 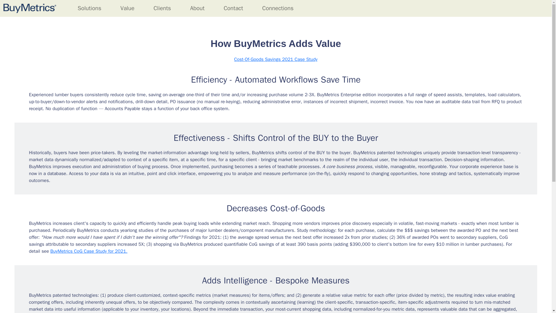 What do you see at coordinates (197, 8) in the screenshot?
I see `About` at bounding box center [197, 8].